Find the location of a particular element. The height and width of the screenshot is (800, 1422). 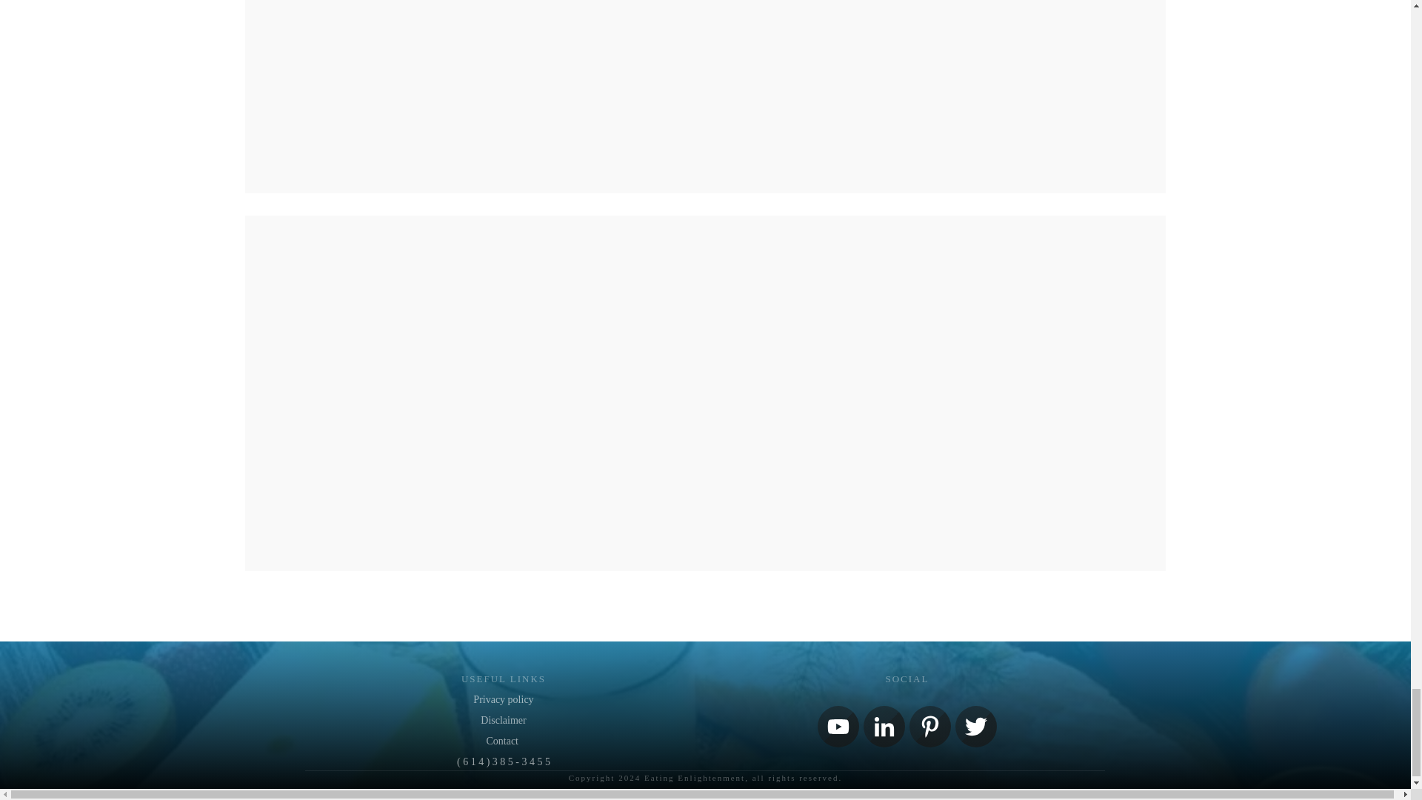

Privacy policy is located at coordinates (504, 699).